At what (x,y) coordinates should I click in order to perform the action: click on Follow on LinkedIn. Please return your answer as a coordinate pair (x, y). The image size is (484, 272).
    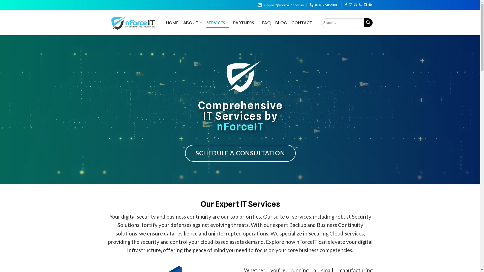
    Looking at the image, I should click on (365, 5).